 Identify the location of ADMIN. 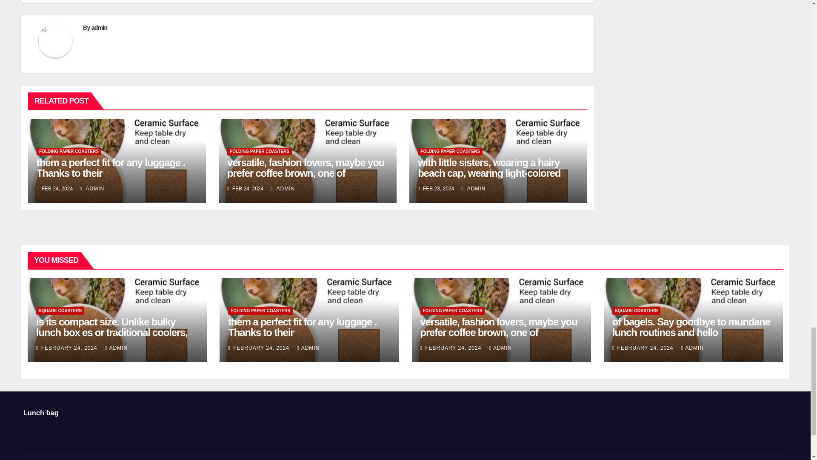
(474, 189).